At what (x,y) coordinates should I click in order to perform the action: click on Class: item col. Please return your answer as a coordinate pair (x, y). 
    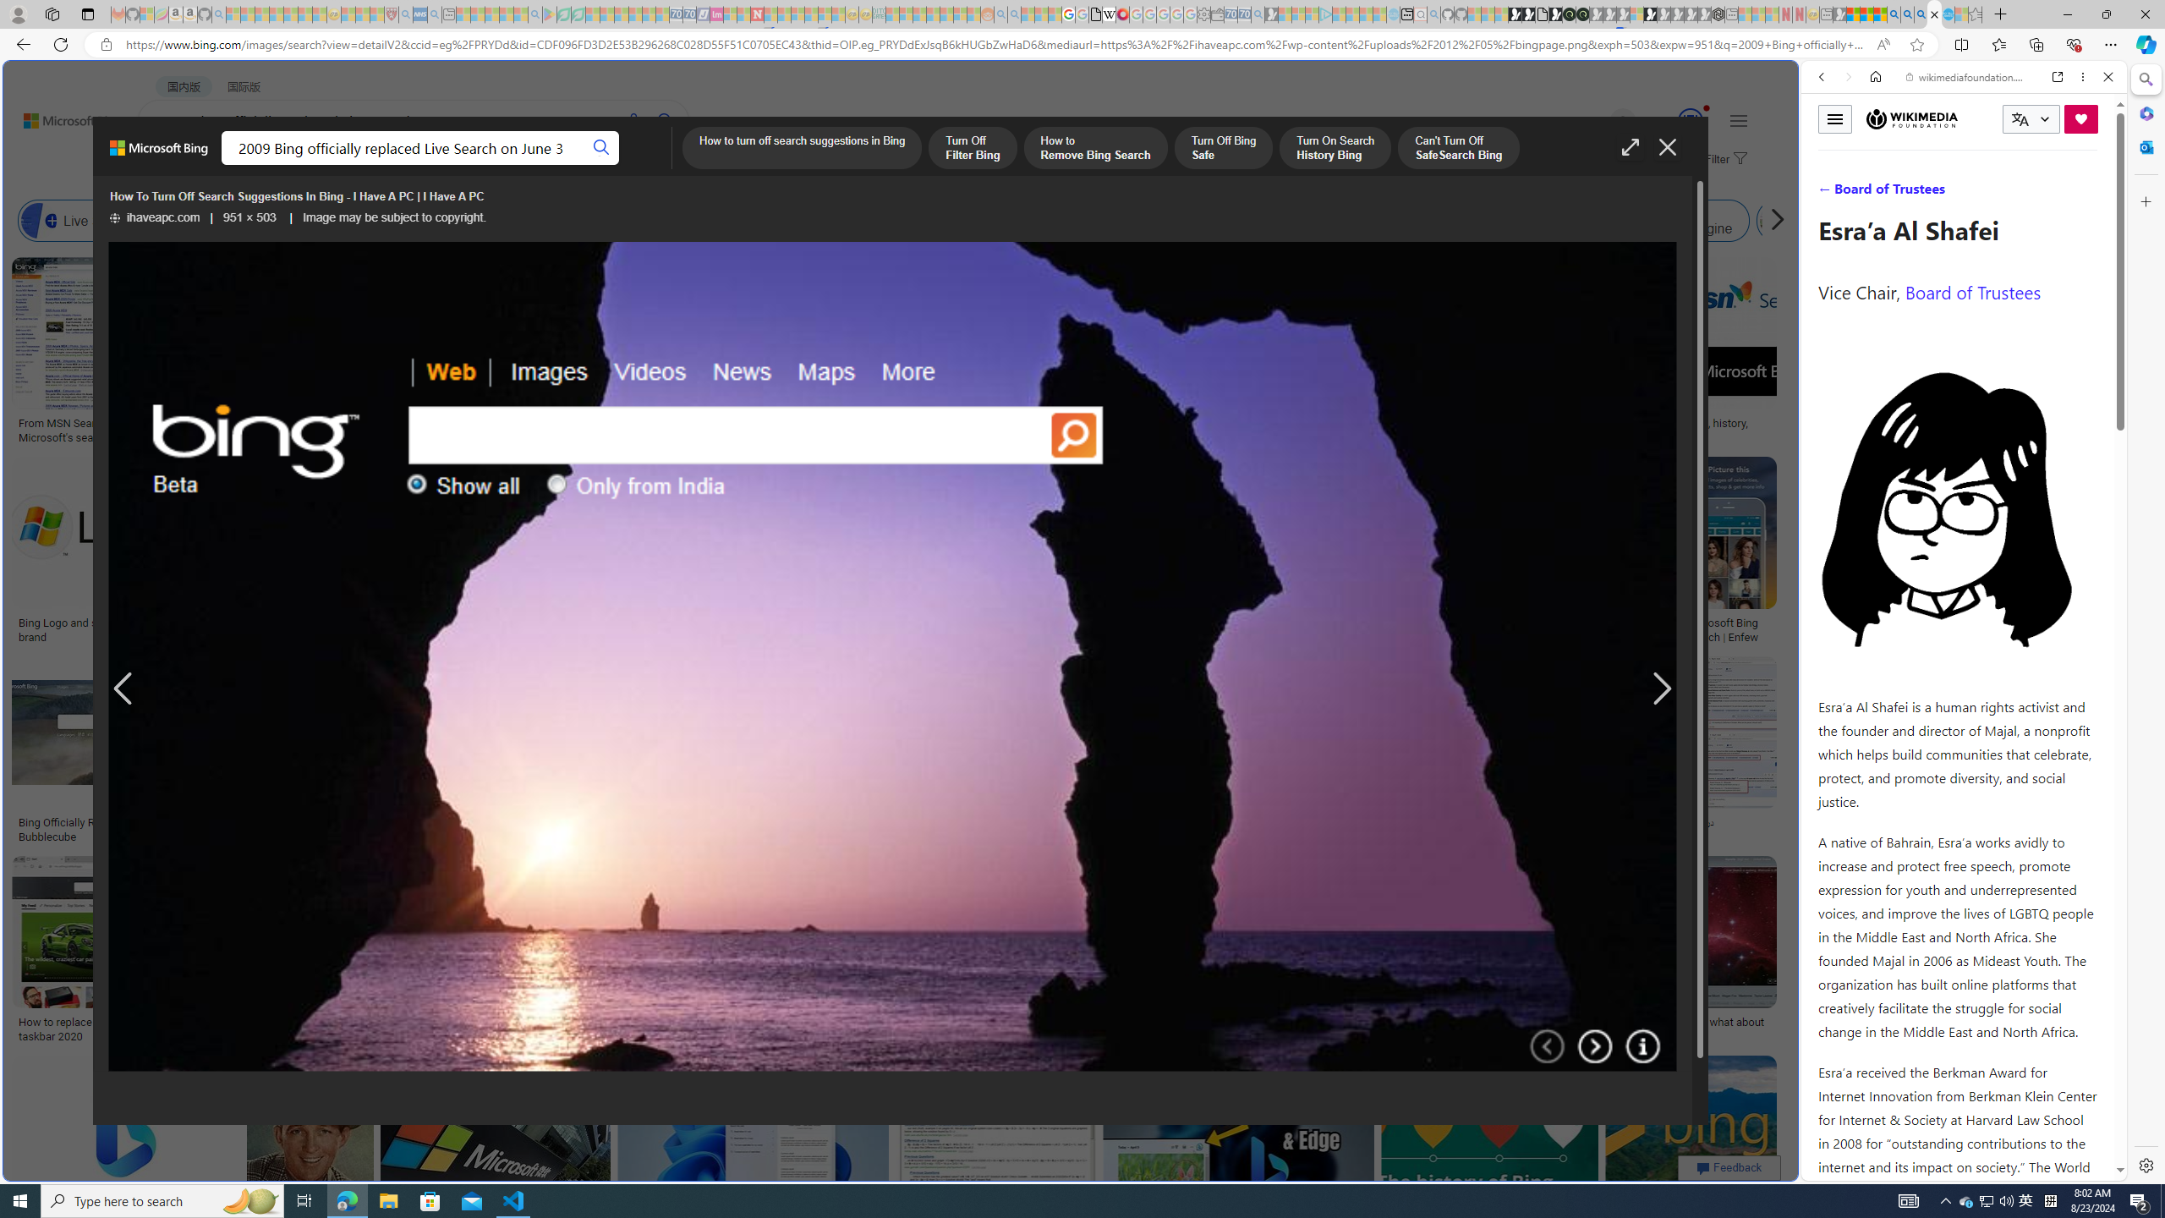
    Looking at the image, I should click on (1835, 221).